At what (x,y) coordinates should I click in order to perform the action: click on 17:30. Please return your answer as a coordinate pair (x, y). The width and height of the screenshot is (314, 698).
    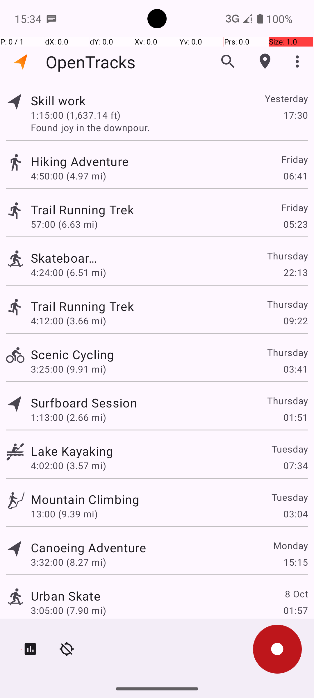
    Looking at the image, I should click on (295, 115).